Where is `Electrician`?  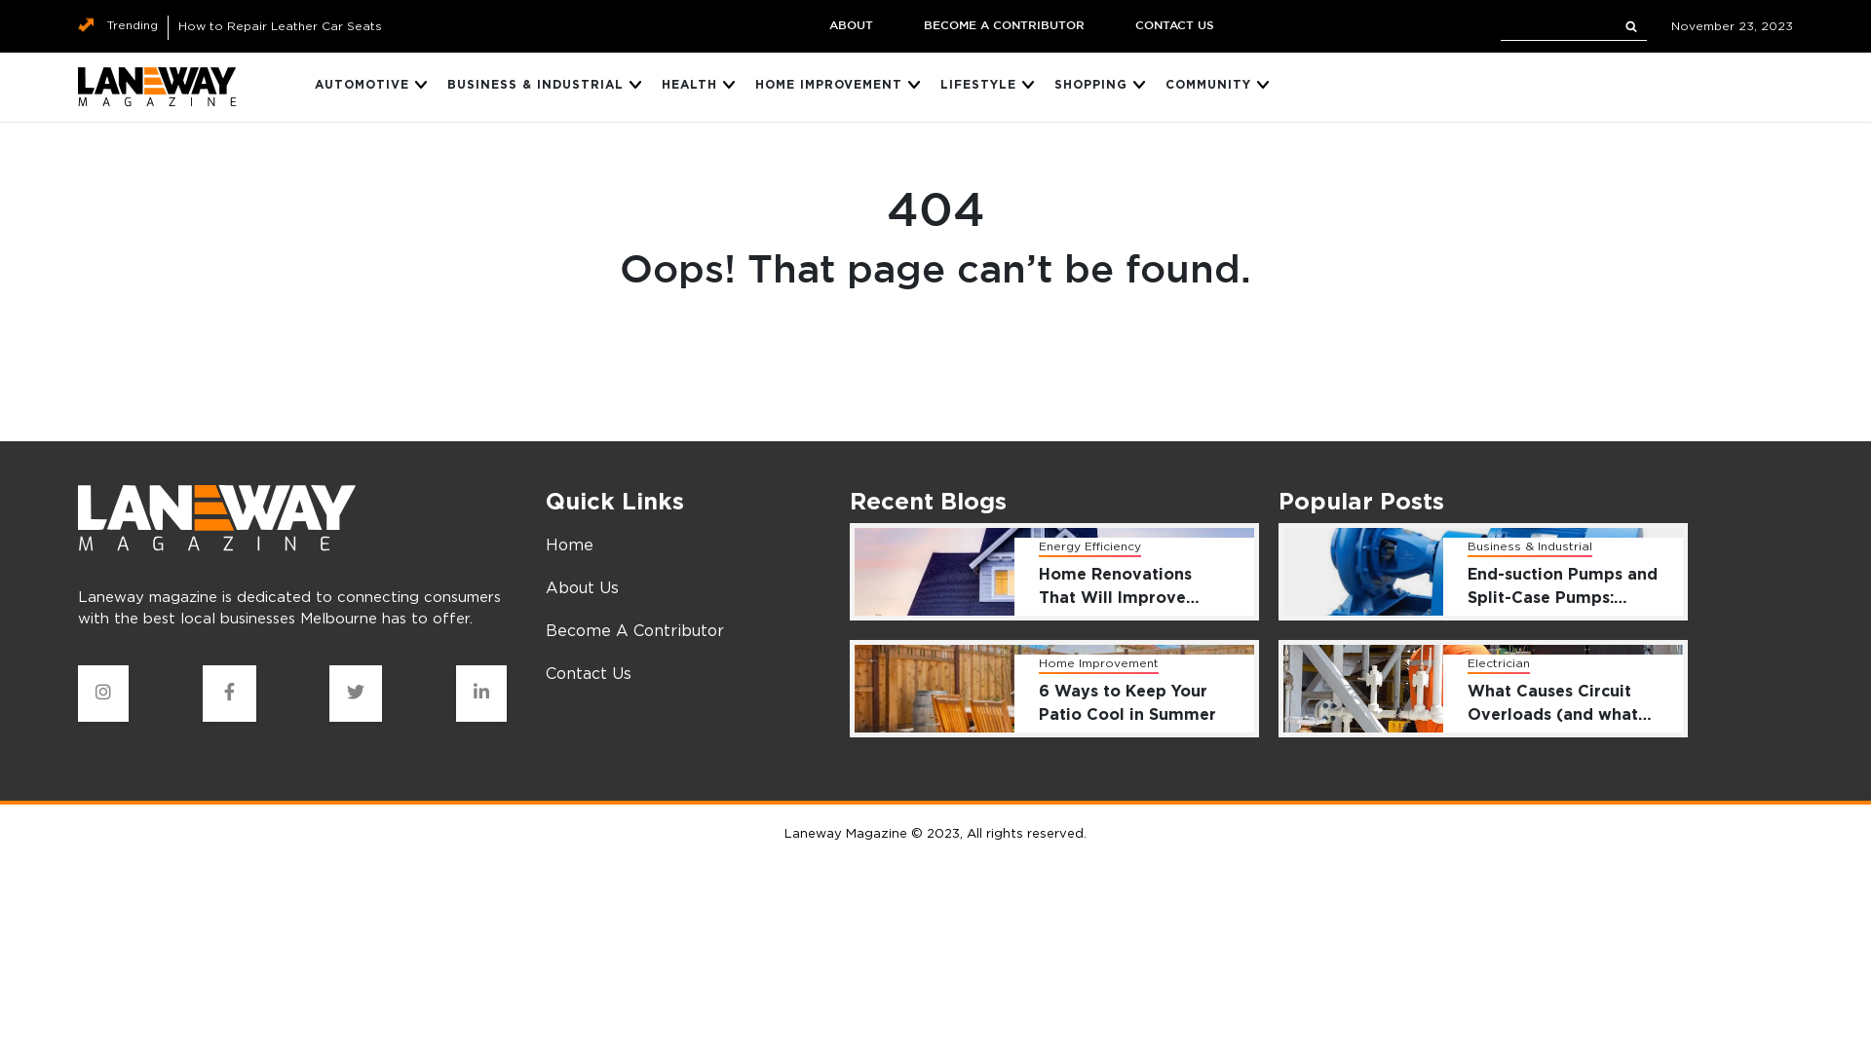 Electrician is located at coordinates (1499, 664).